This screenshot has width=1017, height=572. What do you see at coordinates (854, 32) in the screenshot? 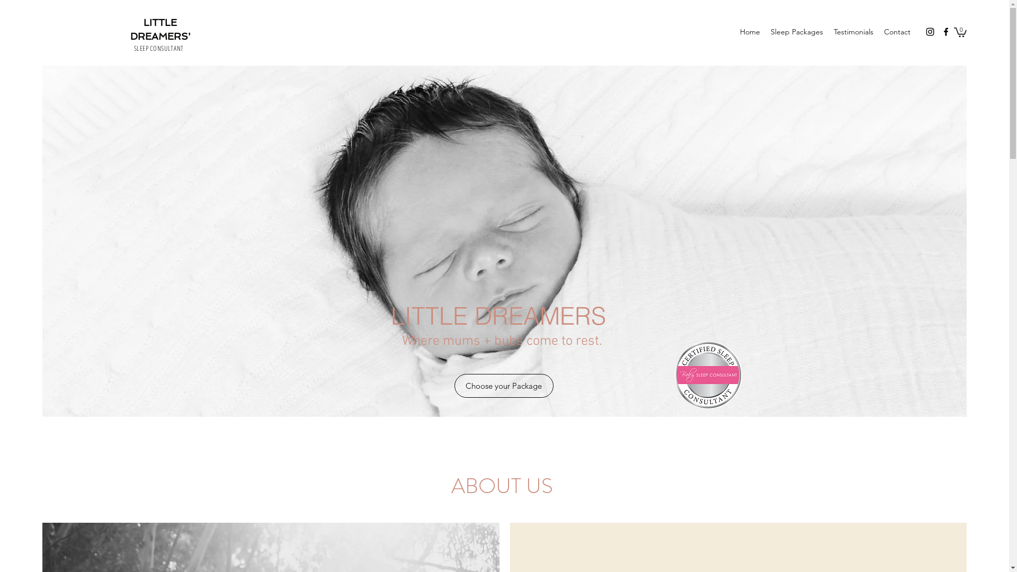
I see `Testimonials` at bounding box center [854, 32].